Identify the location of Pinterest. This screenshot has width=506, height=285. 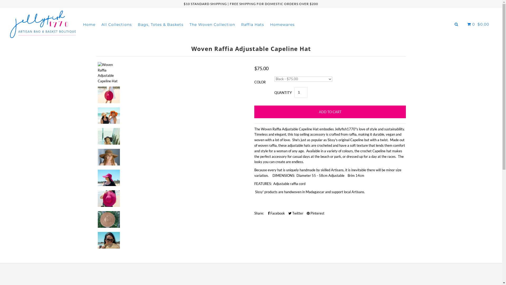
(316, 213).